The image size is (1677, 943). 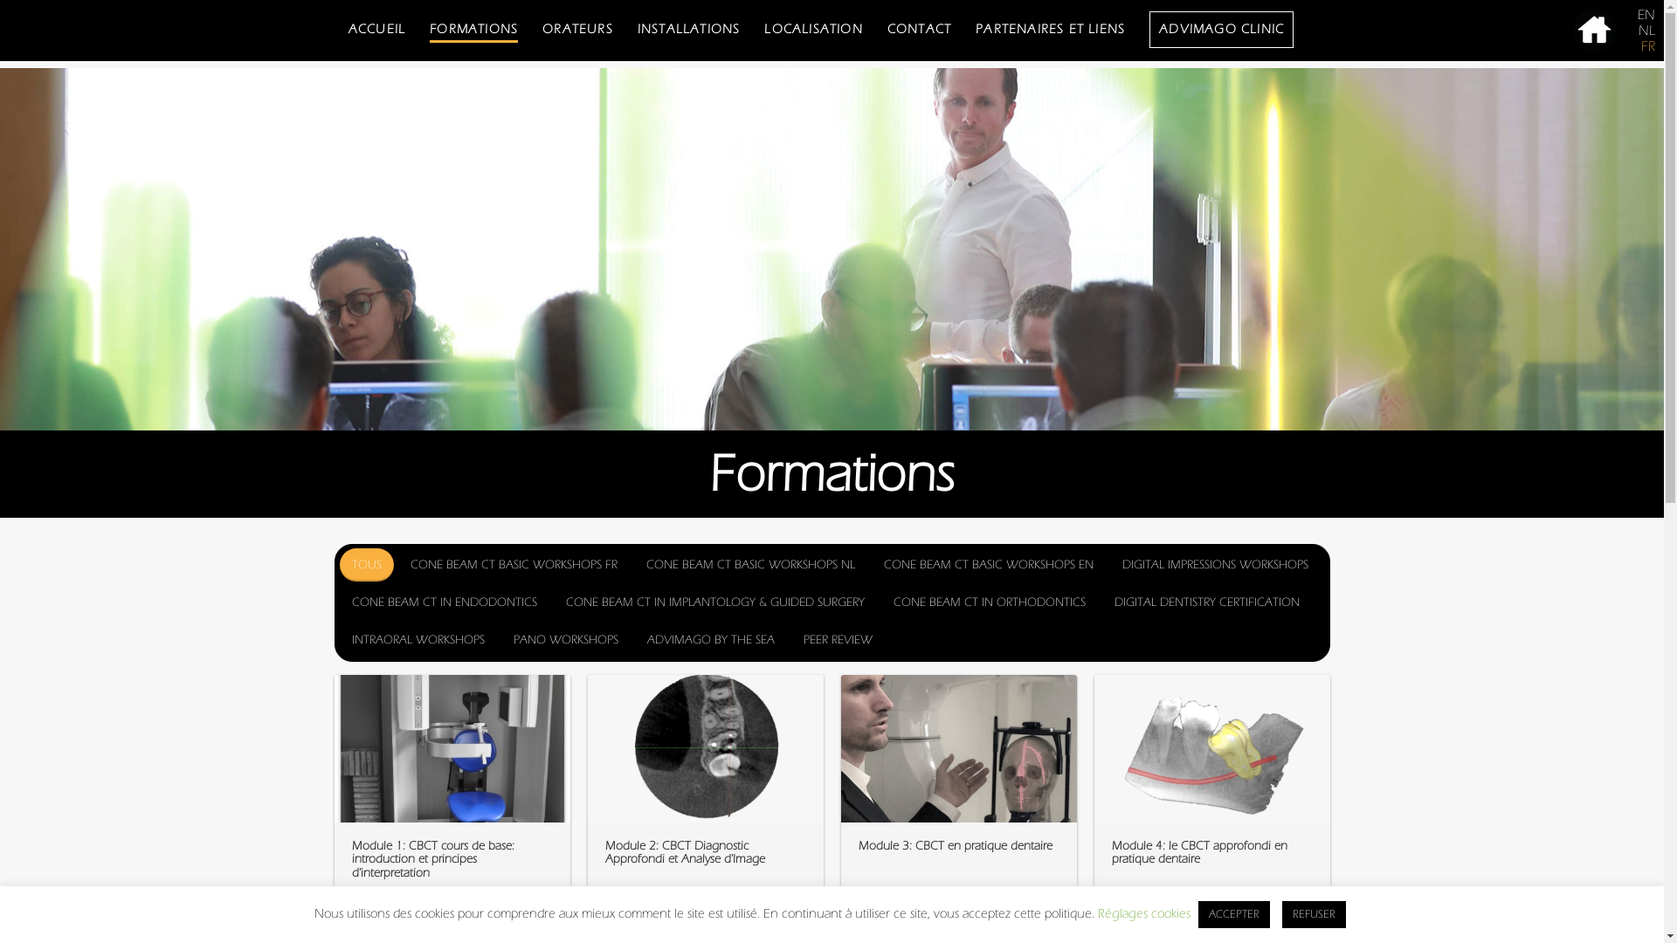 What do you see at coordinates (1648, 46) in the screenshot?
I see `FR` at bounding box center [1648, 46].